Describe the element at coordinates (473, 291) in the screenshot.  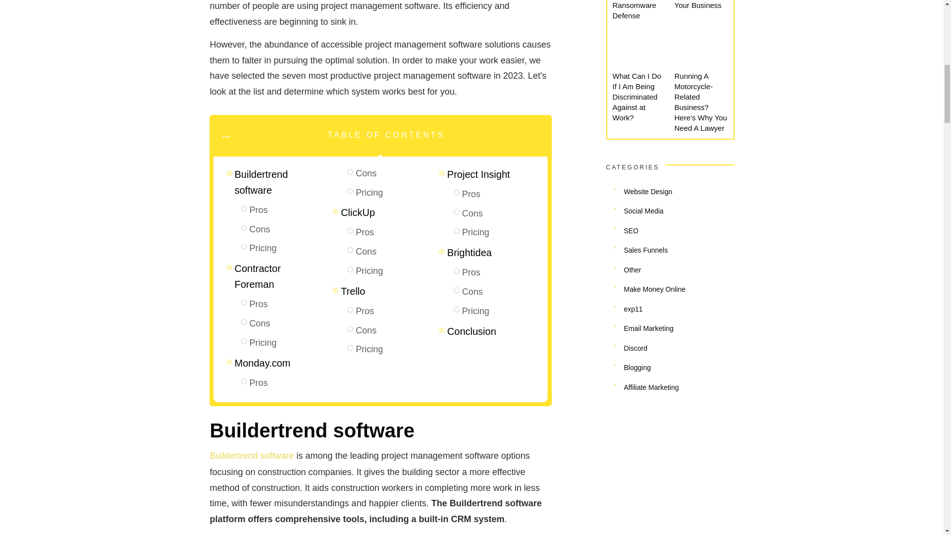
I see `Cons` at that location.